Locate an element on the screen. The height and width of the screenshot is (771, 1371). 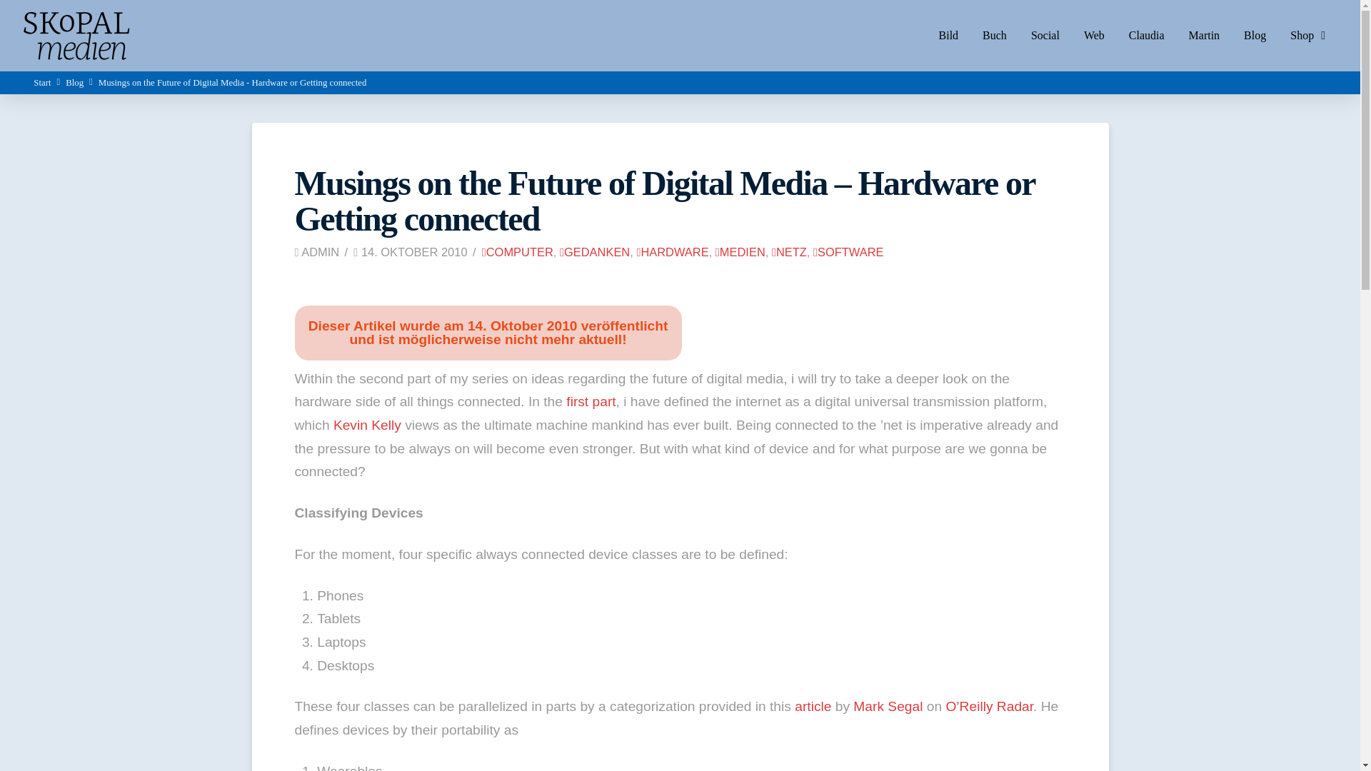
Kevin Kelly is located at coordinates (367, 425).